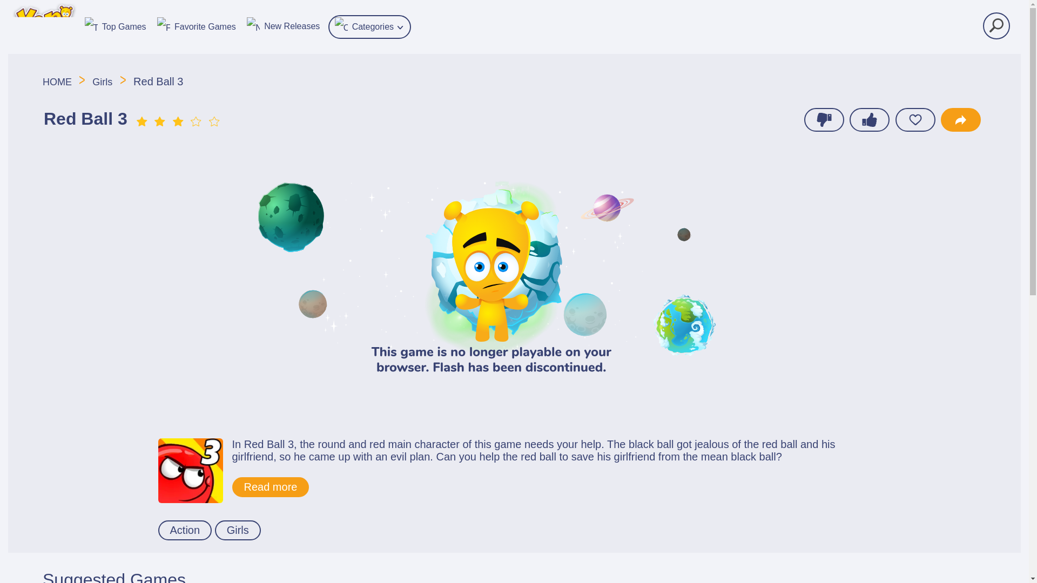  Describe the element at coordinates (184, 530) in the screenshot. I see `Action` at that location.